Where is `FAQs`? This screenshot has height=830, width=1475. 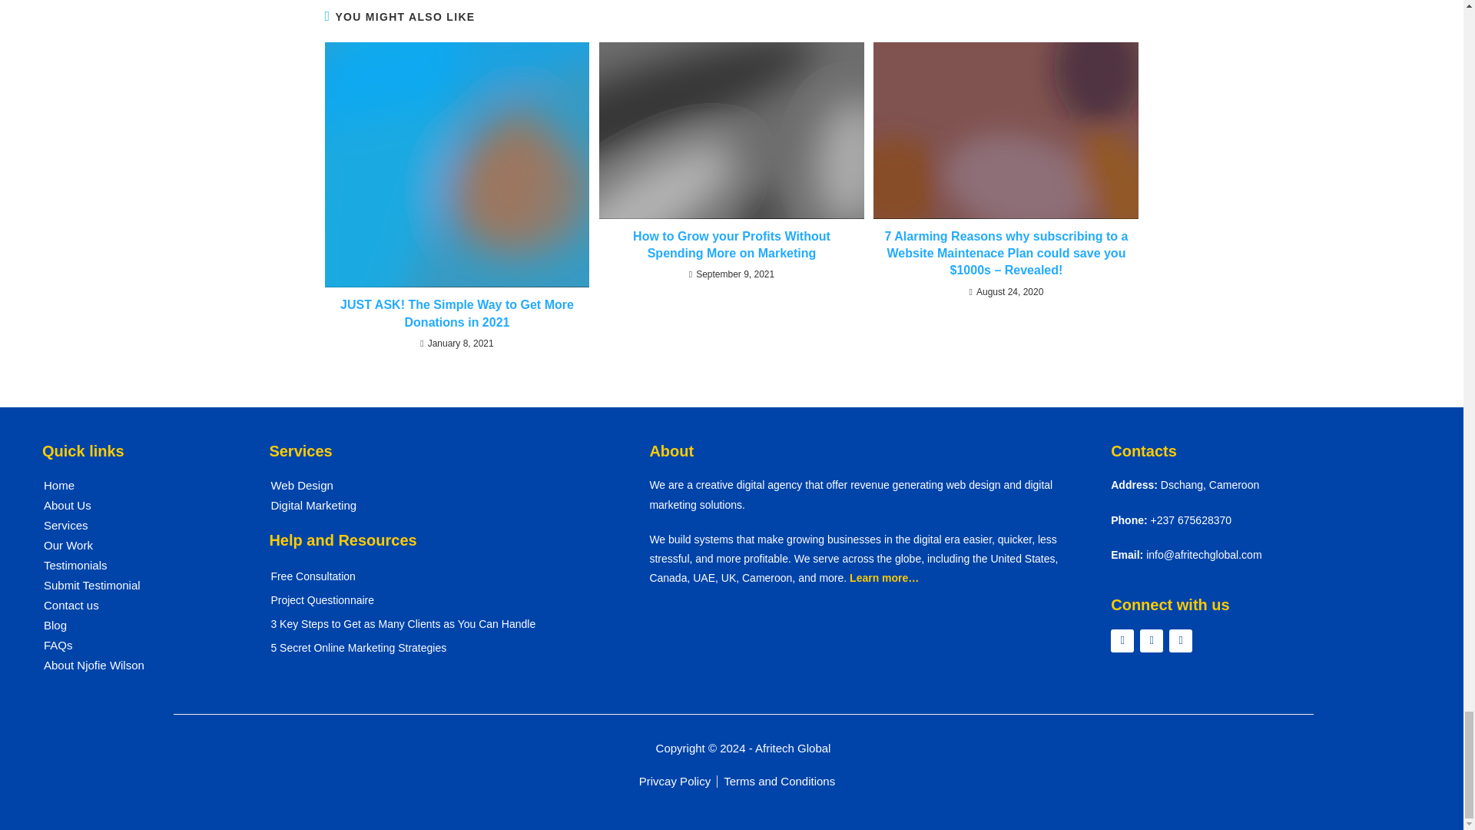
FAQs is located at coordinates (137, 646).